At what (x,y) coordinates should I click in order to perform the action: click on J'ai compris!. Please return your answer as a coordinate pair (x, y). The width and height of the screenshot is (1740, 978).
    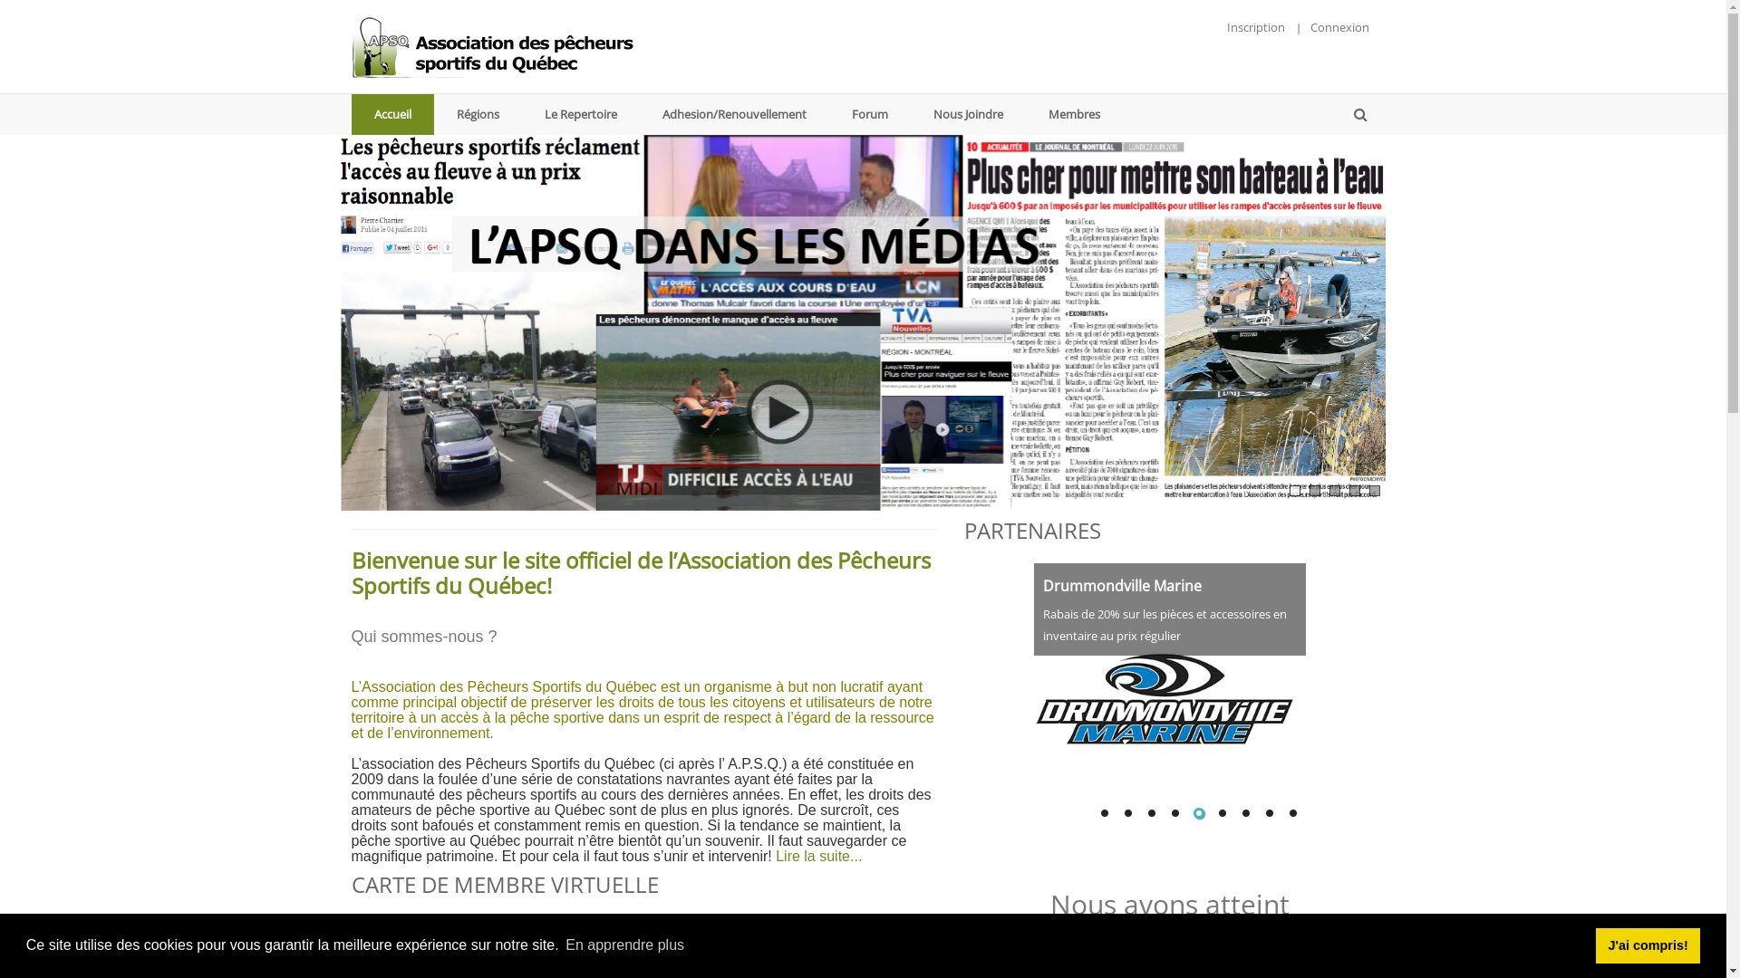
    Looking at the image, I should click on (1648, 945).